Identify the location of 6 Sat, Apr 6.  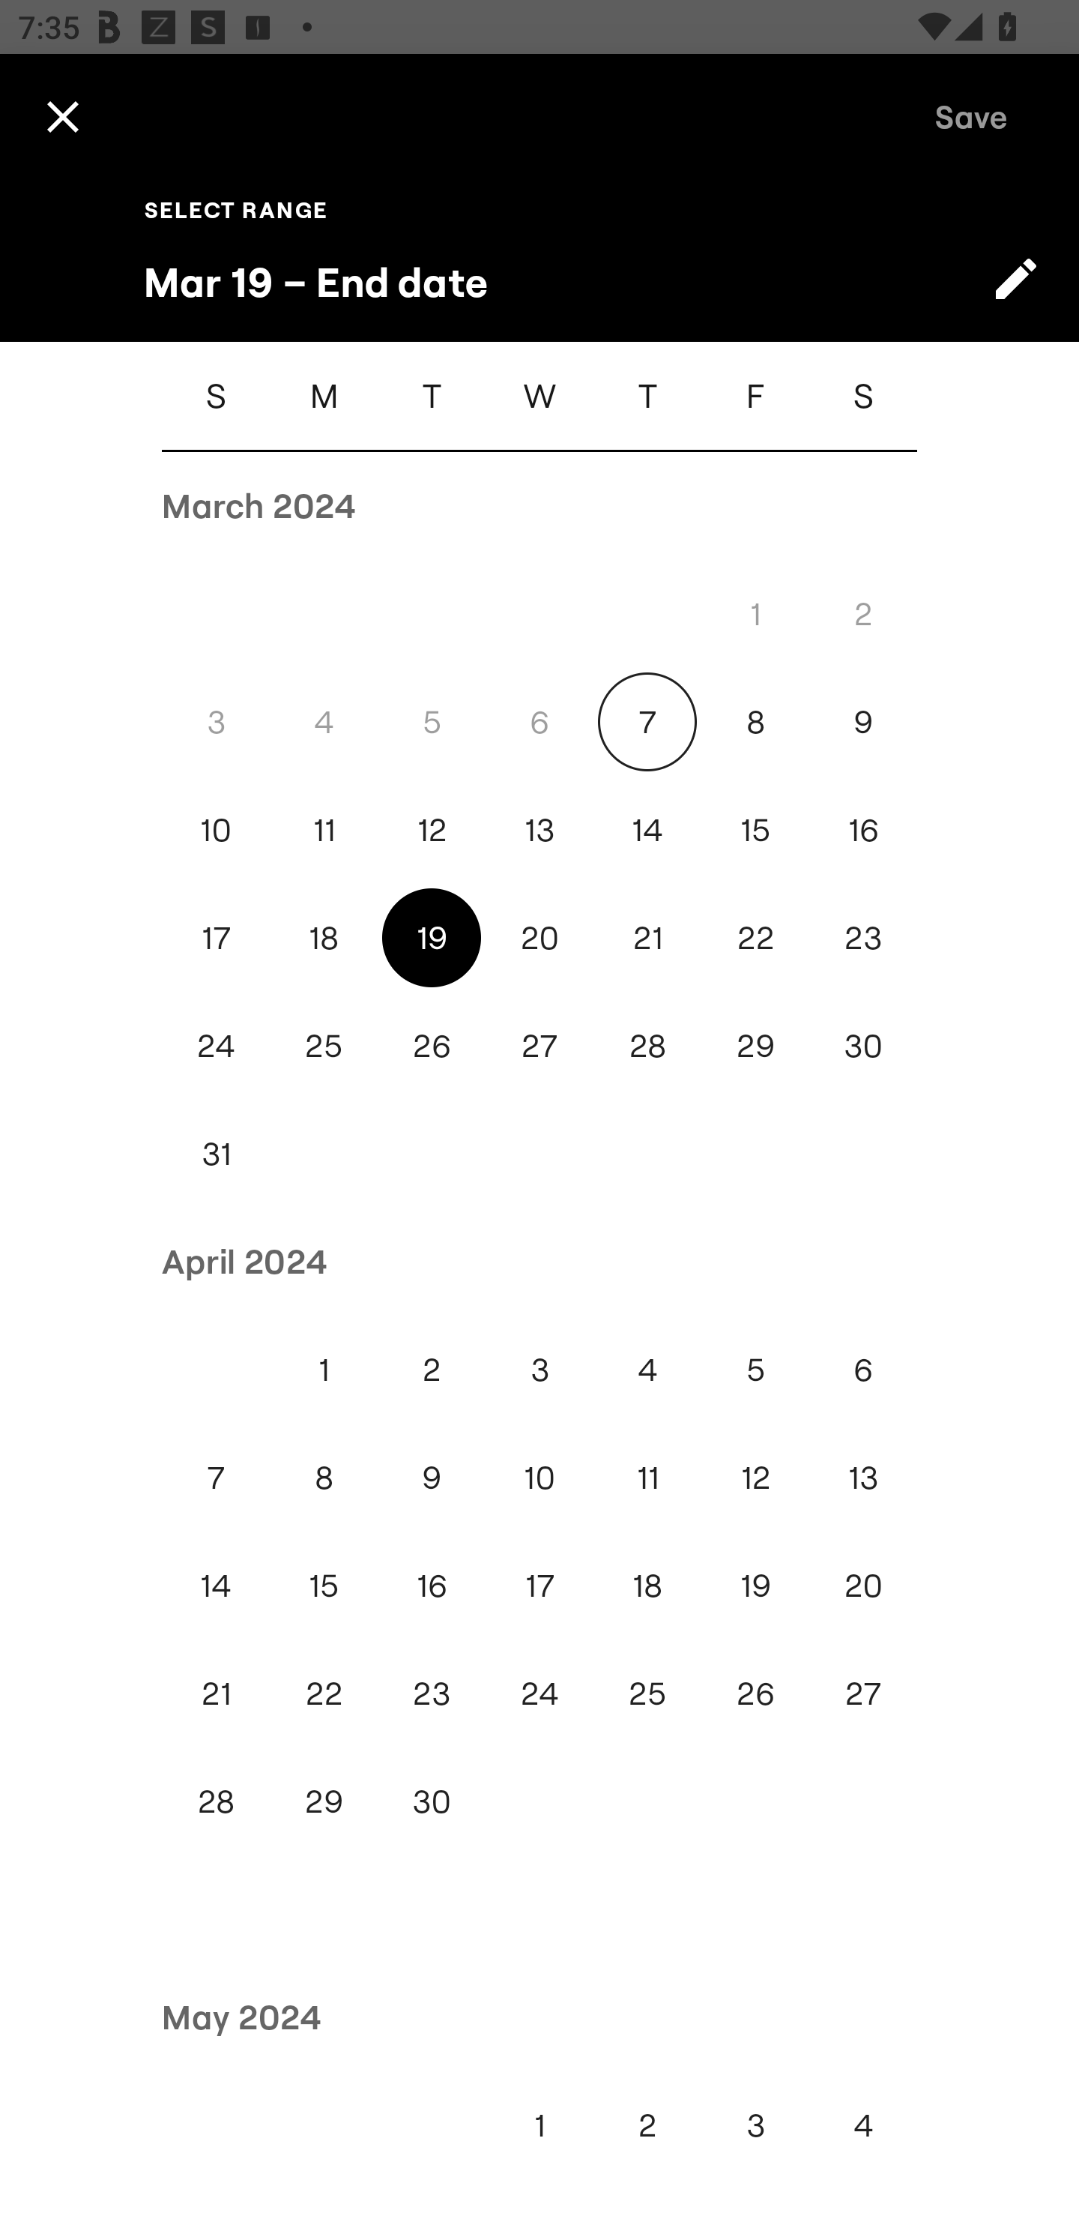
(863, 1370).